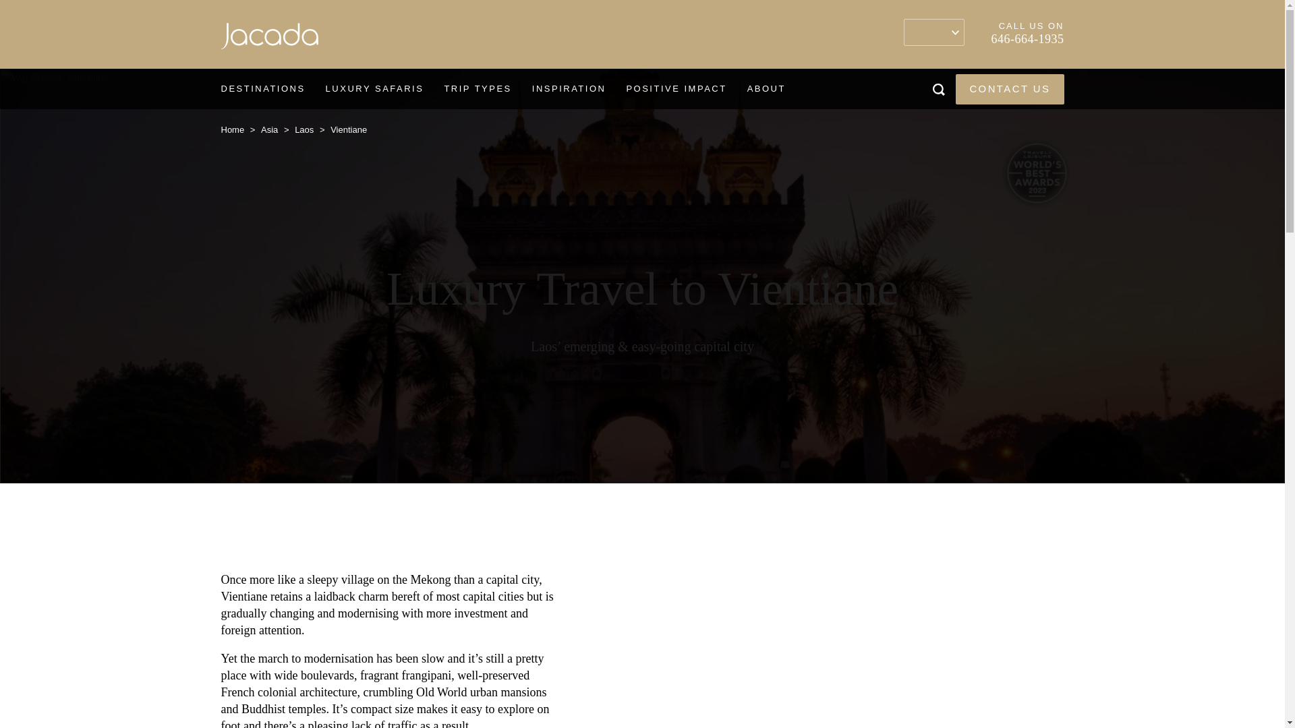 Image resolution: width=1295 pixels, height=728 pixels. Describe the element at coordinates (262, 89) in the screenshot. I see `DESTINATIONS` at that location.